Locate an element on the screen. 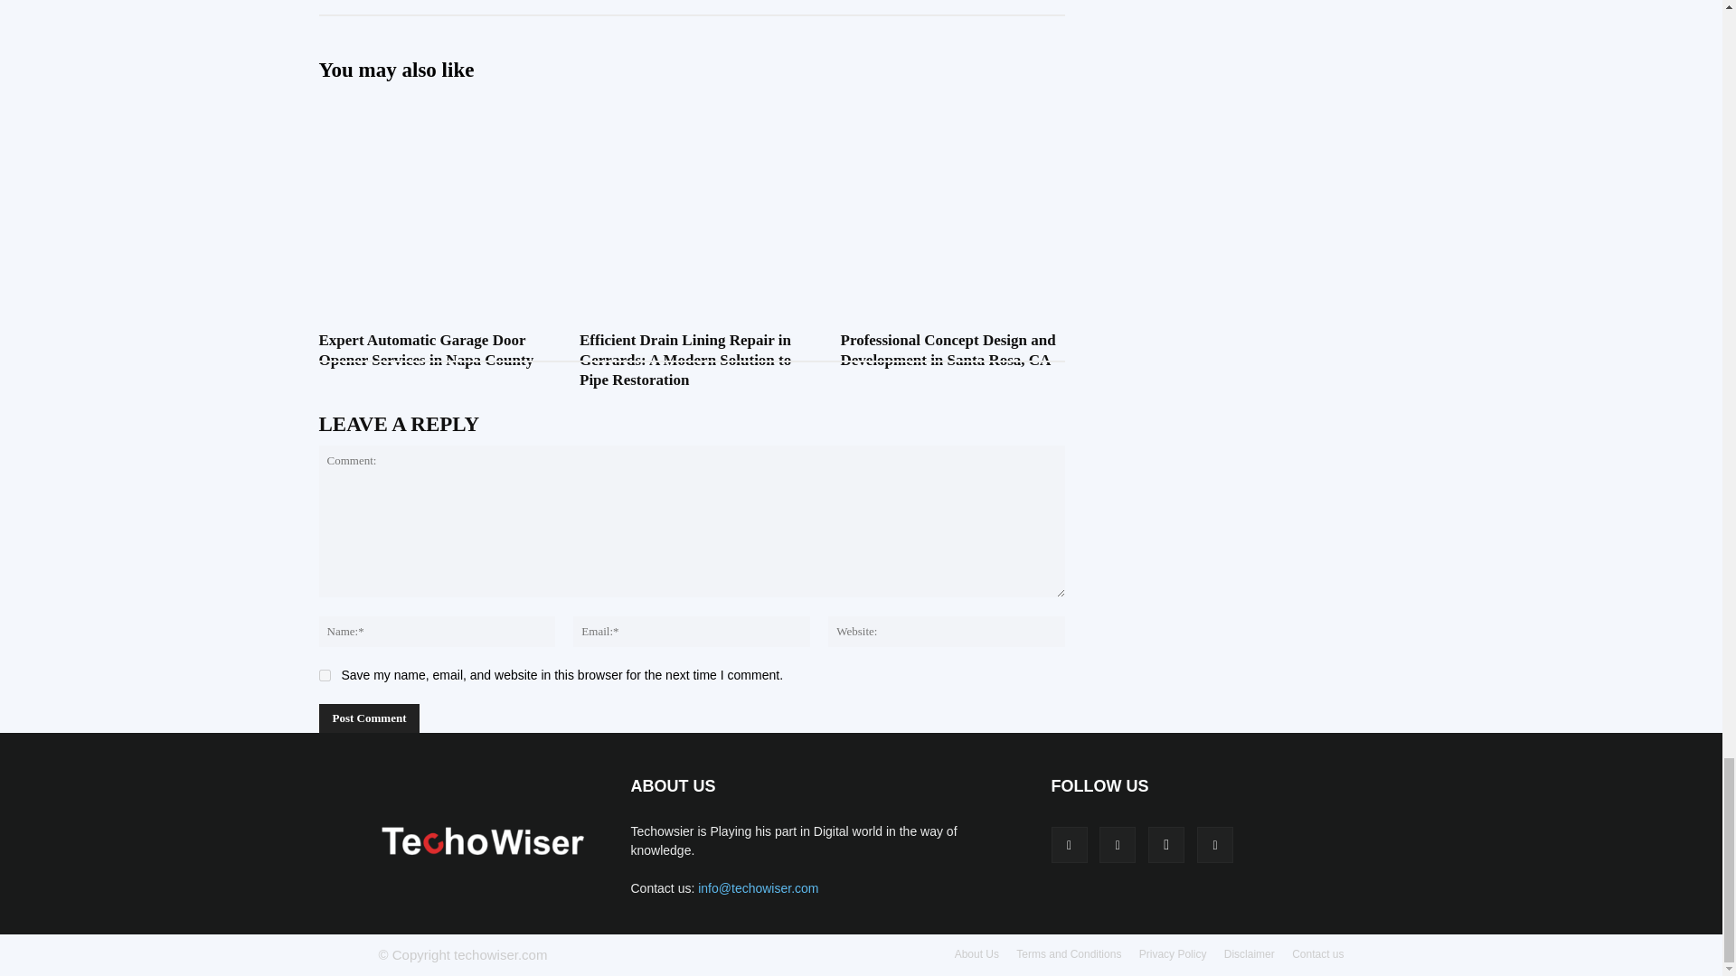  Post Comment is located at coordinates (369, 718).